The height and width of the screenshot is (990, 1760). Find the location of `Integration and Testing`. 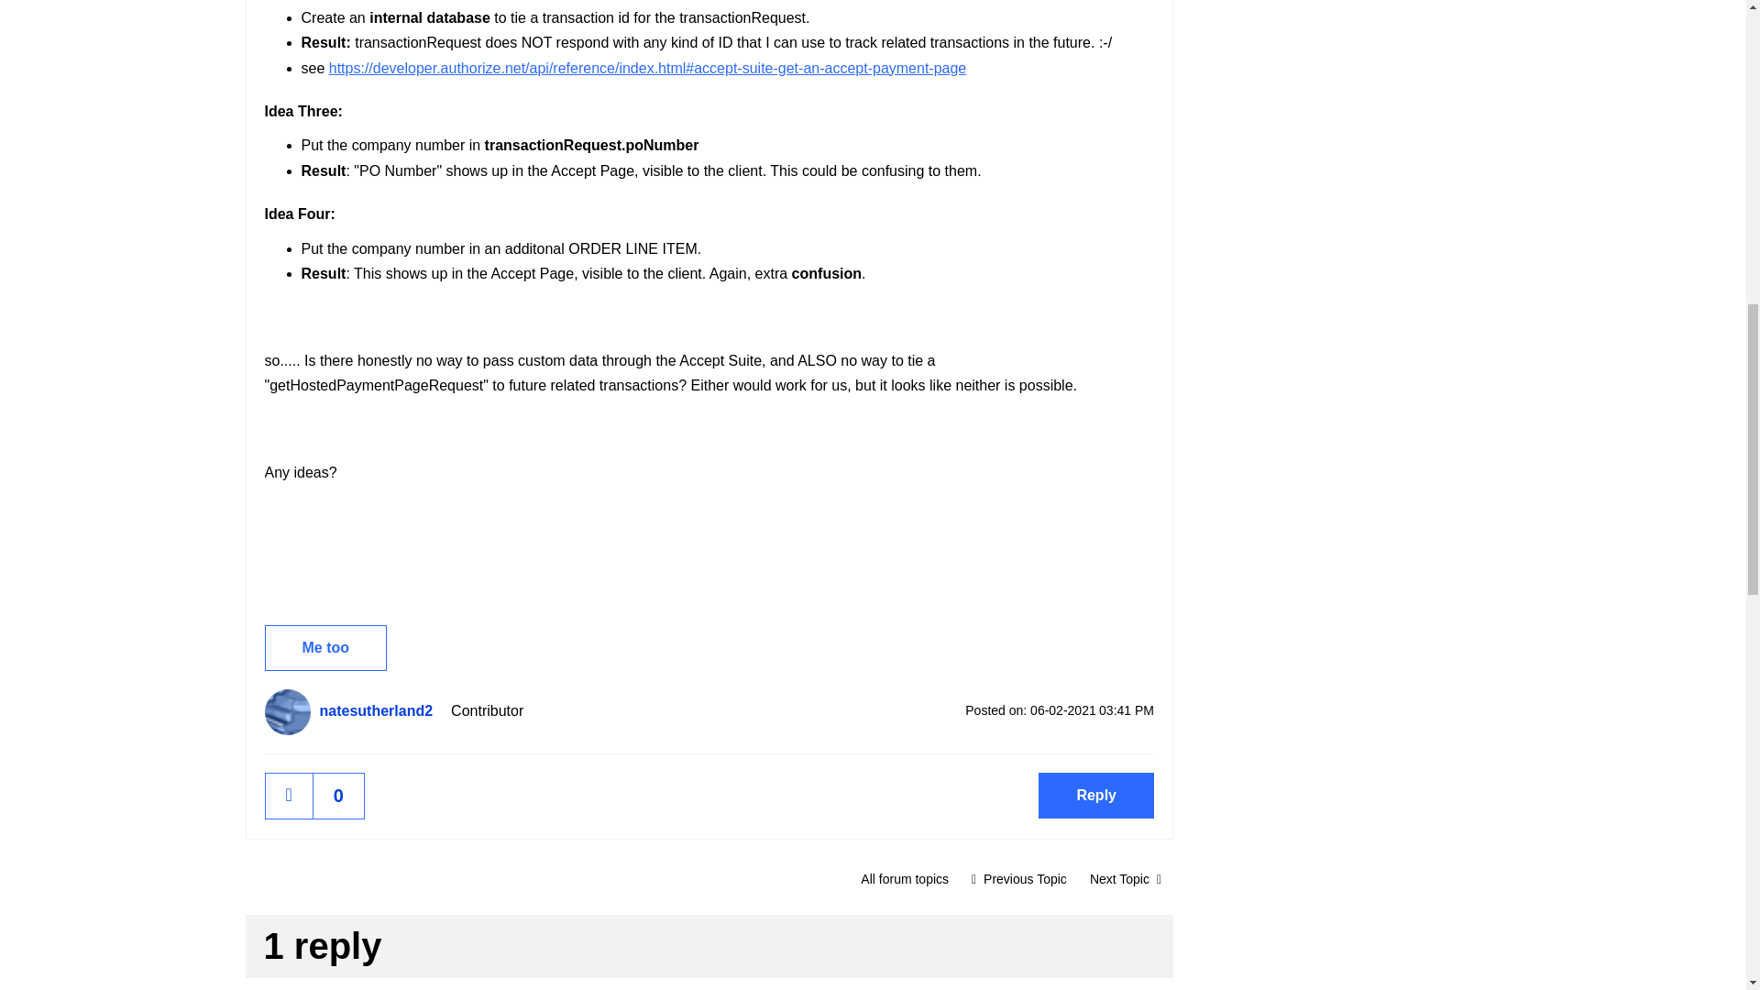

Integration and Testing is located at coordinates (904, 878).